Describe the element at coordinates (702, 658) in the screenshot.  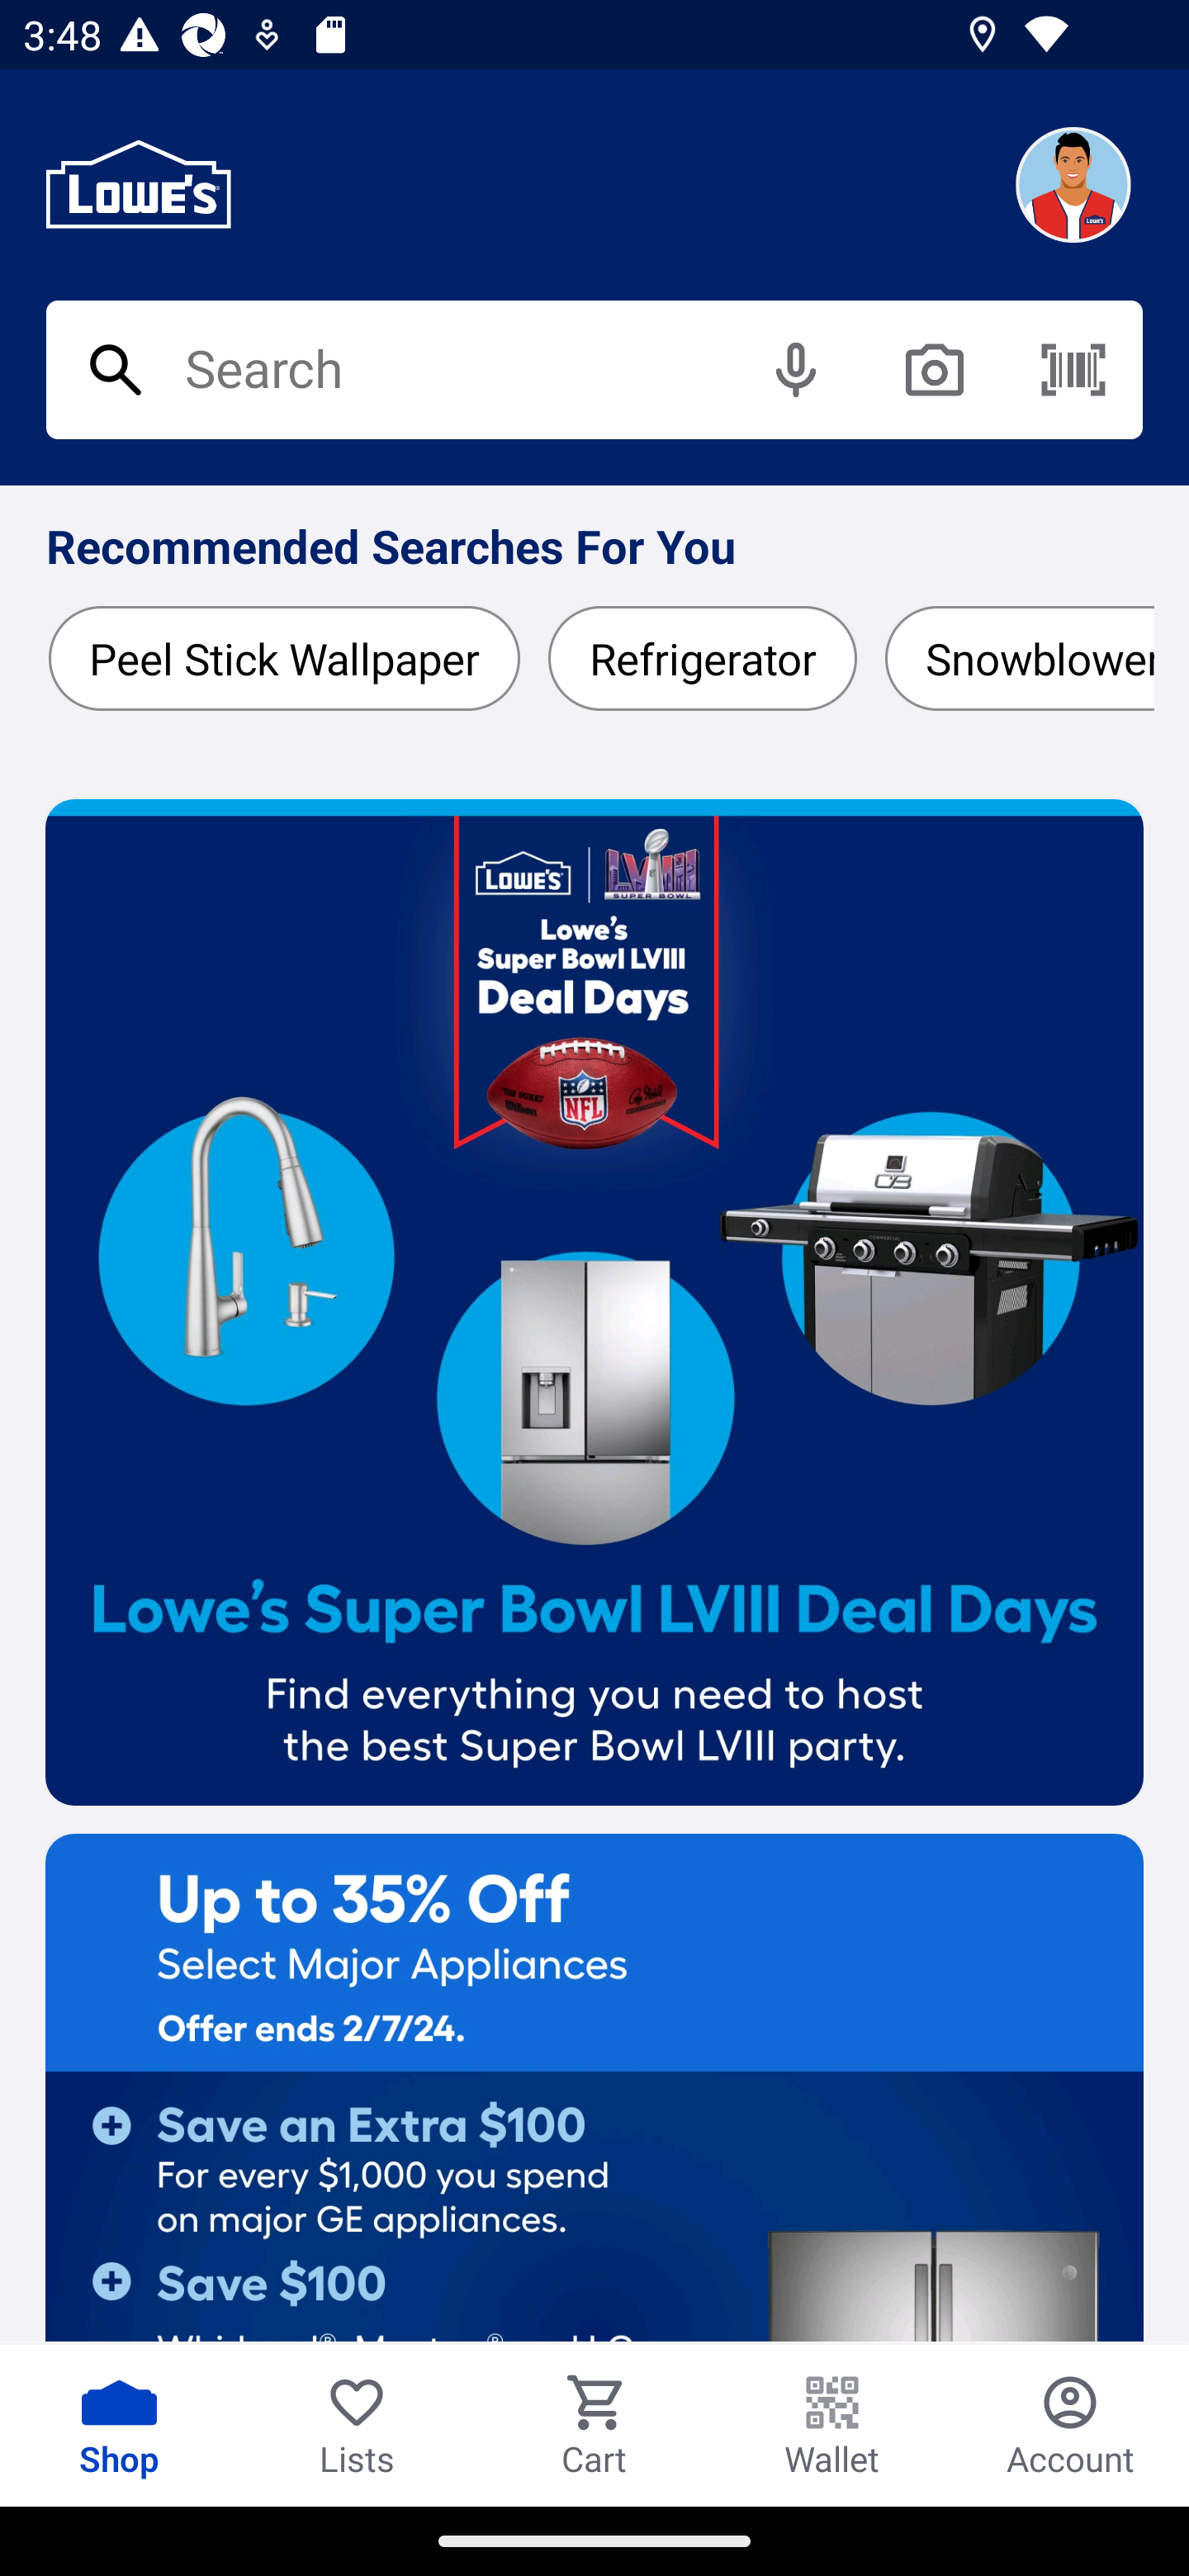
I see `Refrigerator` at that location.